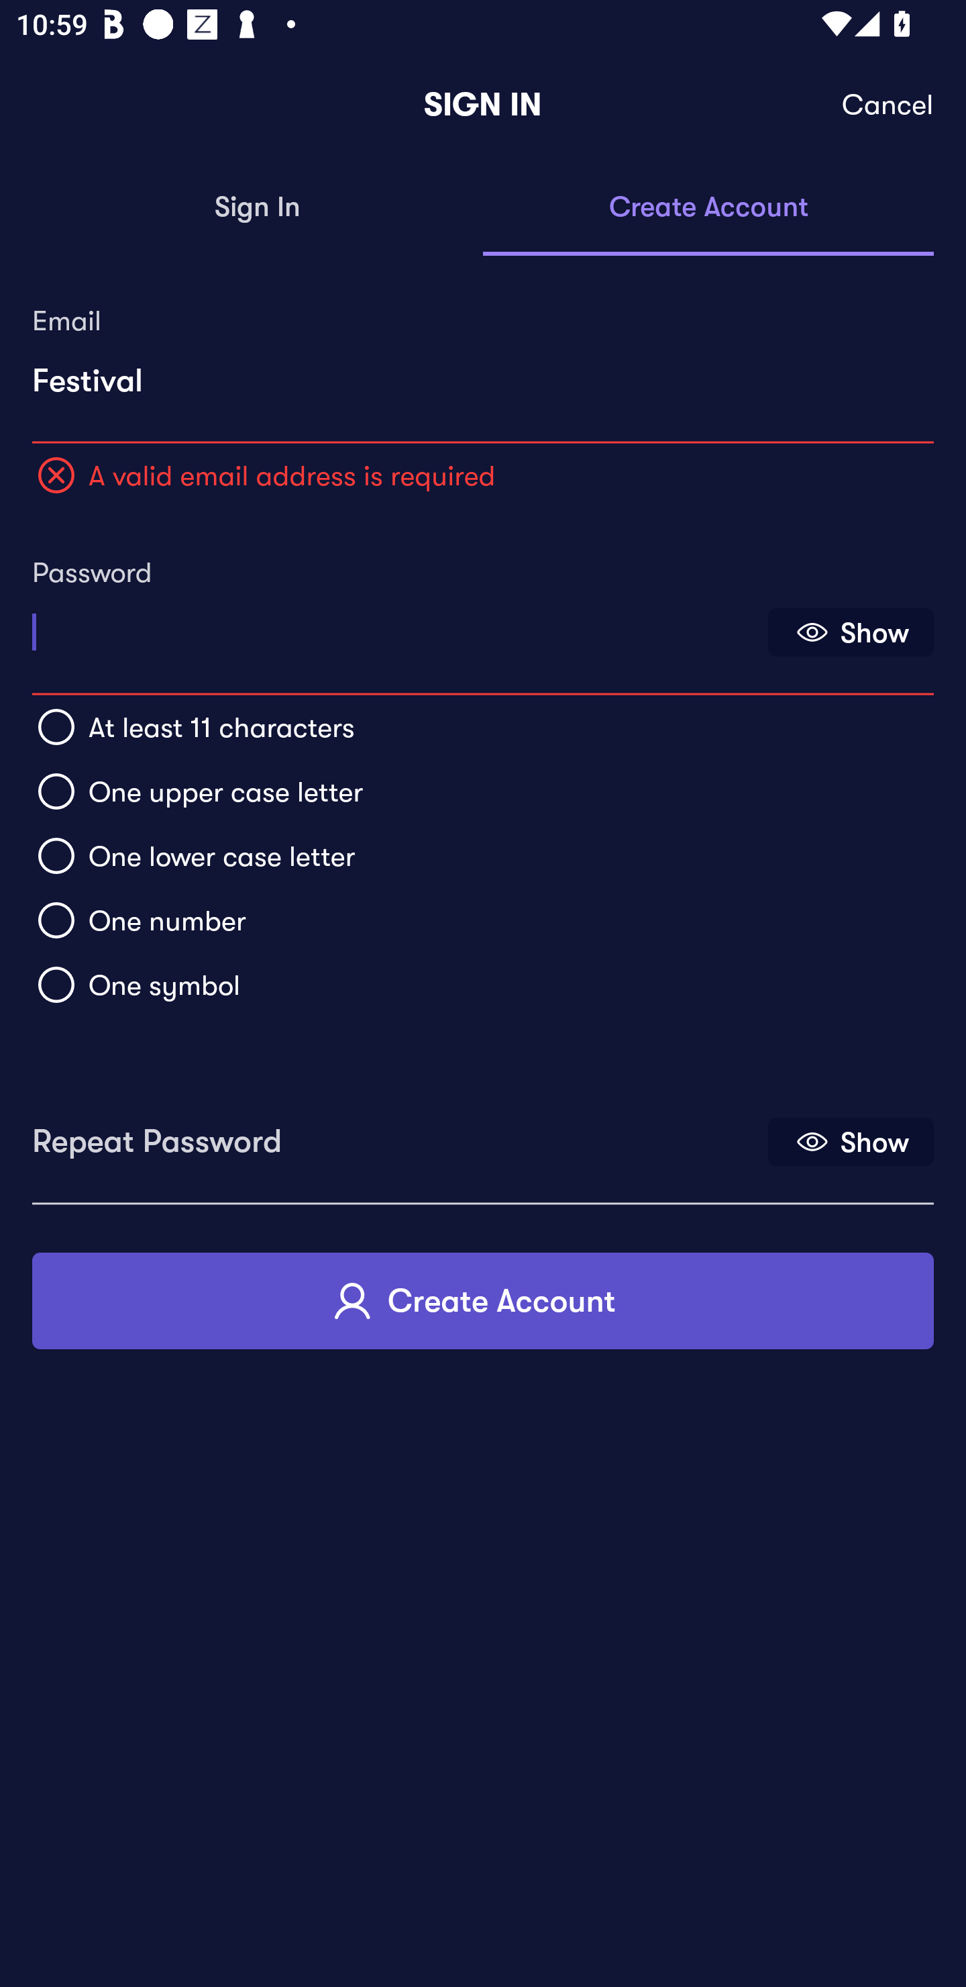 This screenshot has width=966, height=1987. What do you see at coordinates (708, 208) in the screenshot?
I see `Create Account` at bounding box center [708, 208].